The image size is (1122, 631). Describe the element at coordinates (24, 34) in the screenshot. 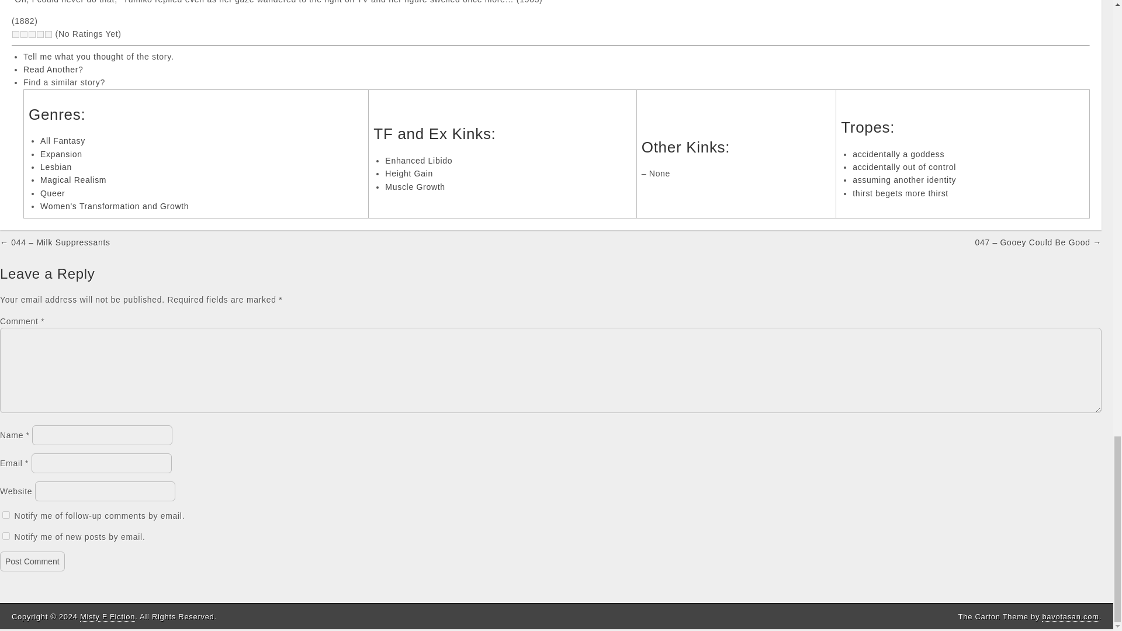

I see `2 Stars` at that location.